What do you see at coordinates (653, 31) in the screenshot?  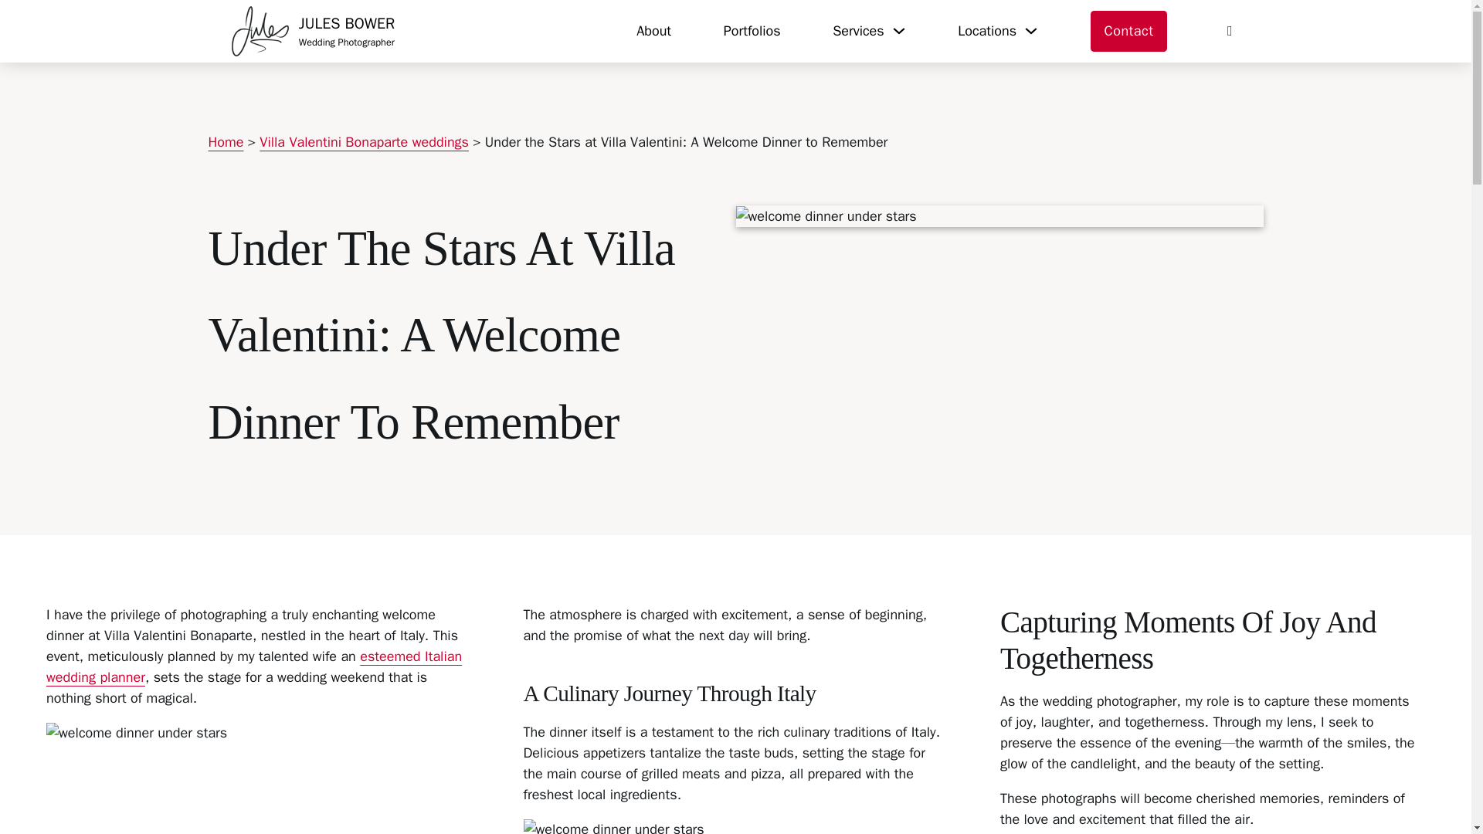 I see `Portfolios` at bounding box center [653, 31].